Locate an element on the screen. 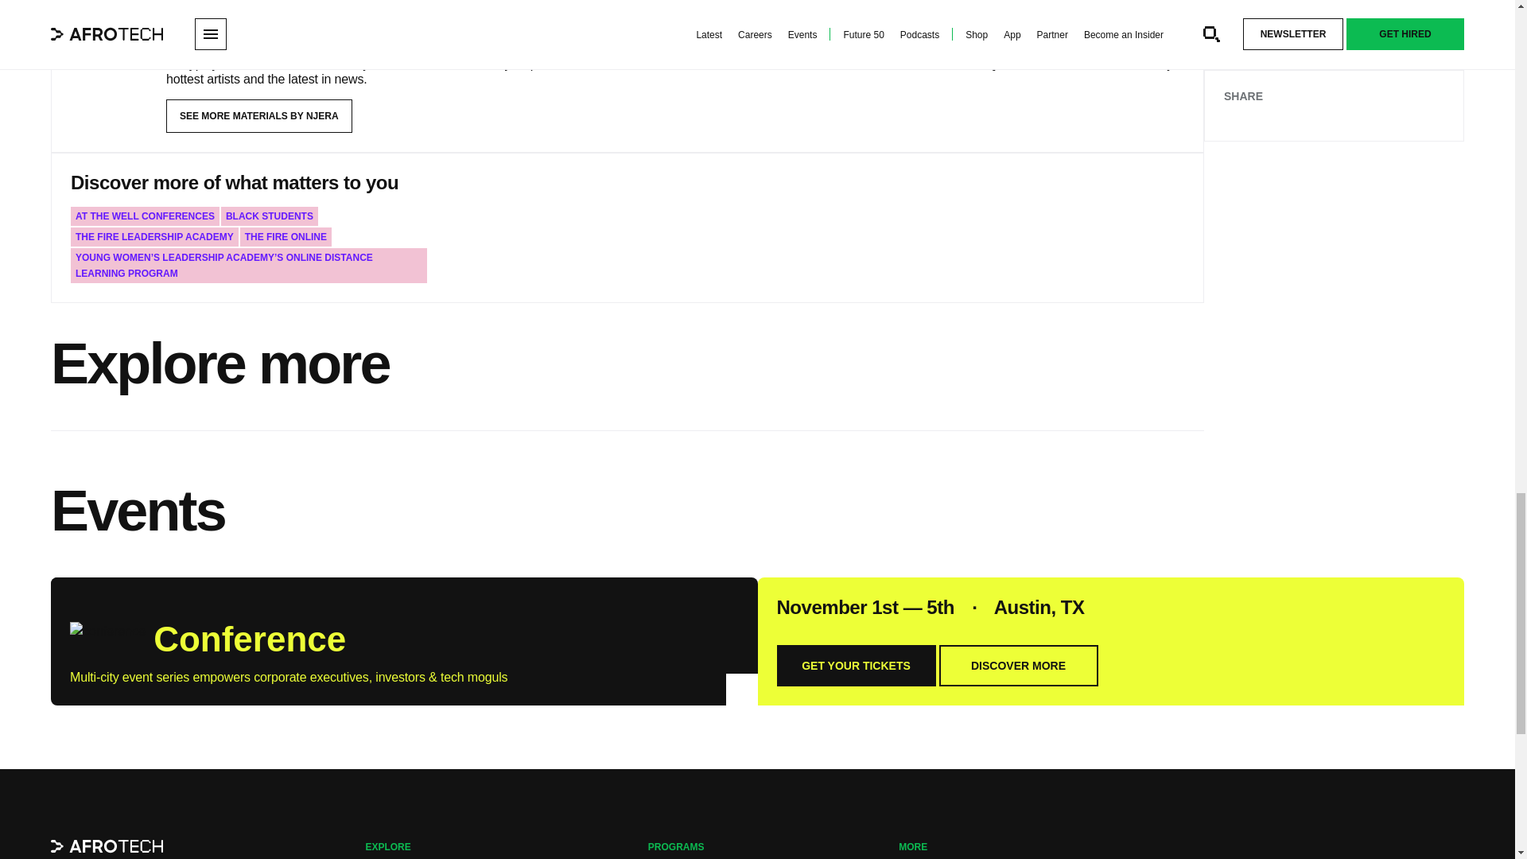 This screenshot has height=859, width=1527. SEE MORE MATERIALS BY NJERA is located at coordinates (259, 116).